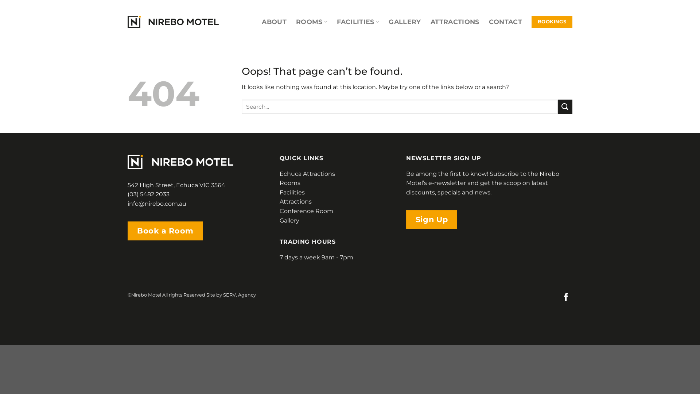 This screenshot has width=700, height=394. I want to click on Gallery, so click(289, 220).